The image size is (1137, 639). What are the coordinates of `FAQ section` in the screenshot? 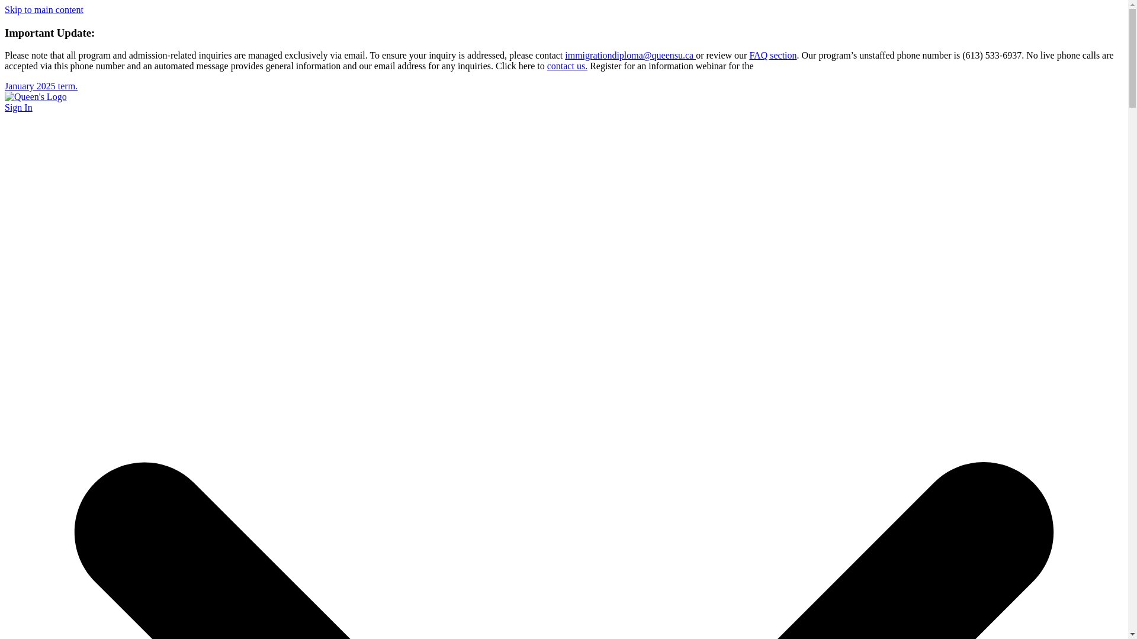 It's located at (773, 55).